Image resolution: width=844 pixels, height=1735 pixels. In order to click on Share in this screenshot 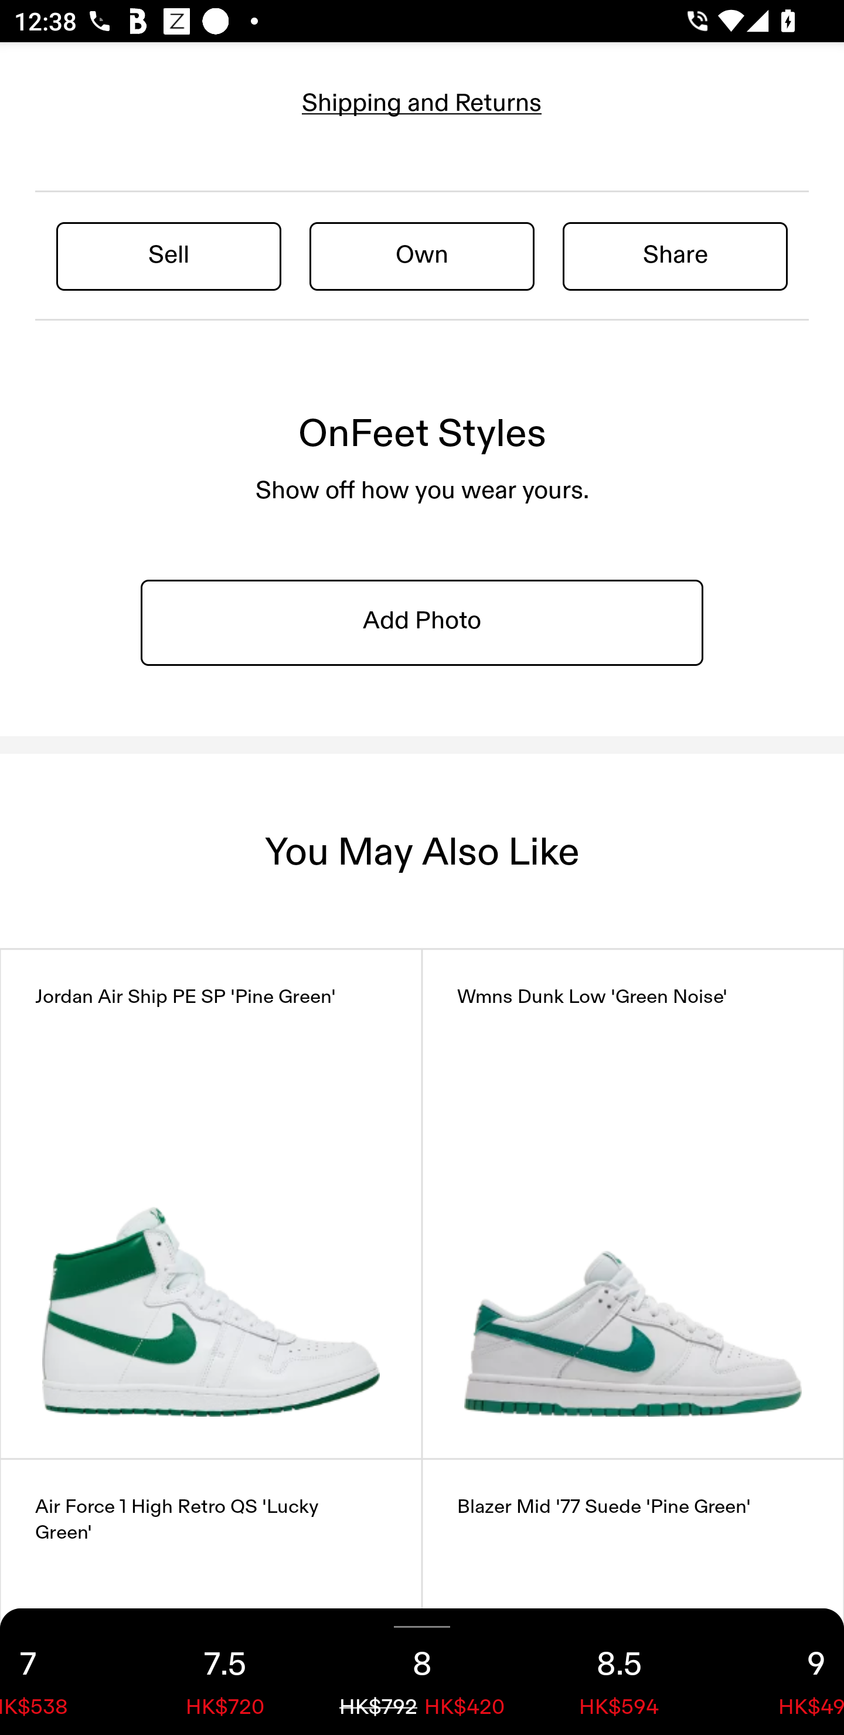, I will do `click(675, 256)`.